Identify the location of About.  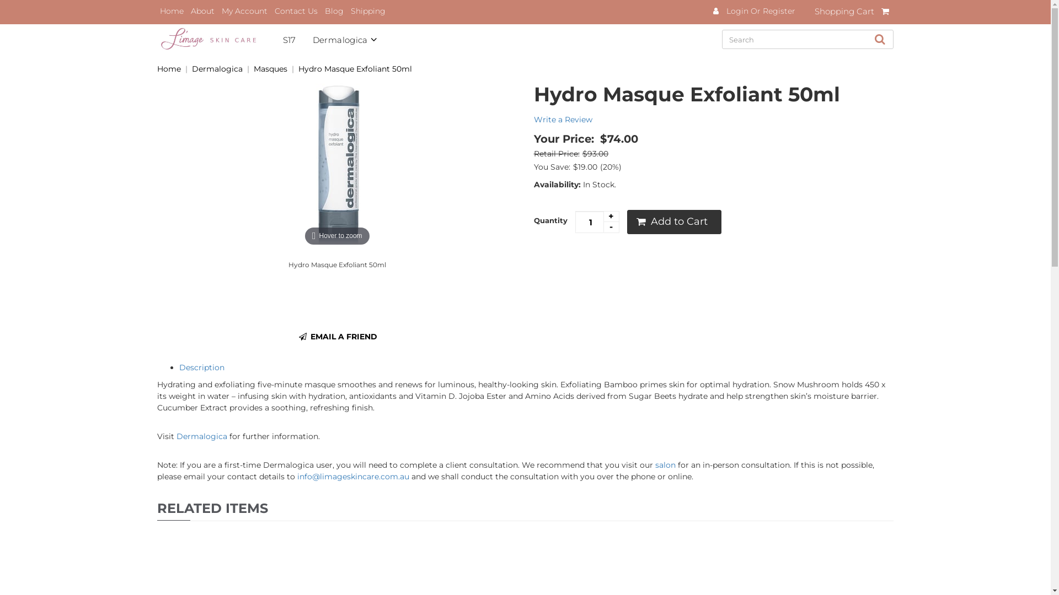
(203, 11).